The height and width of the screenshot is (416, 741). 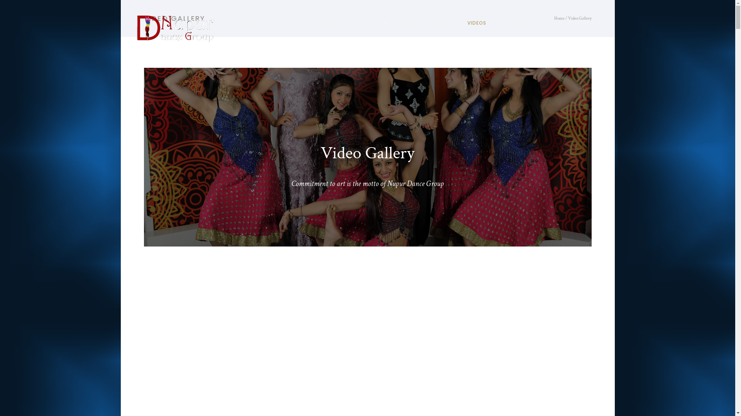 I want to click on VIDEOS, so click(x=476, y=23).